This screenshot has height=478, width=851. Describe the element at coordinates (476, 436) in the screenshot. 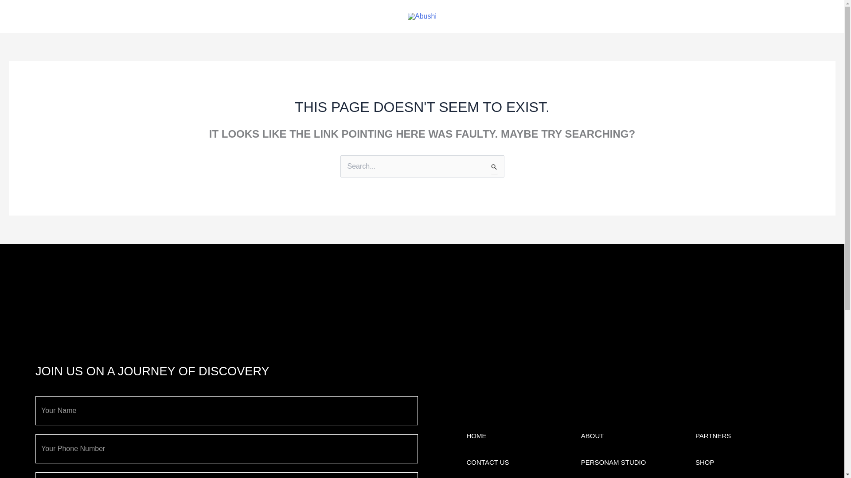

I see `CONTACT` at that location.